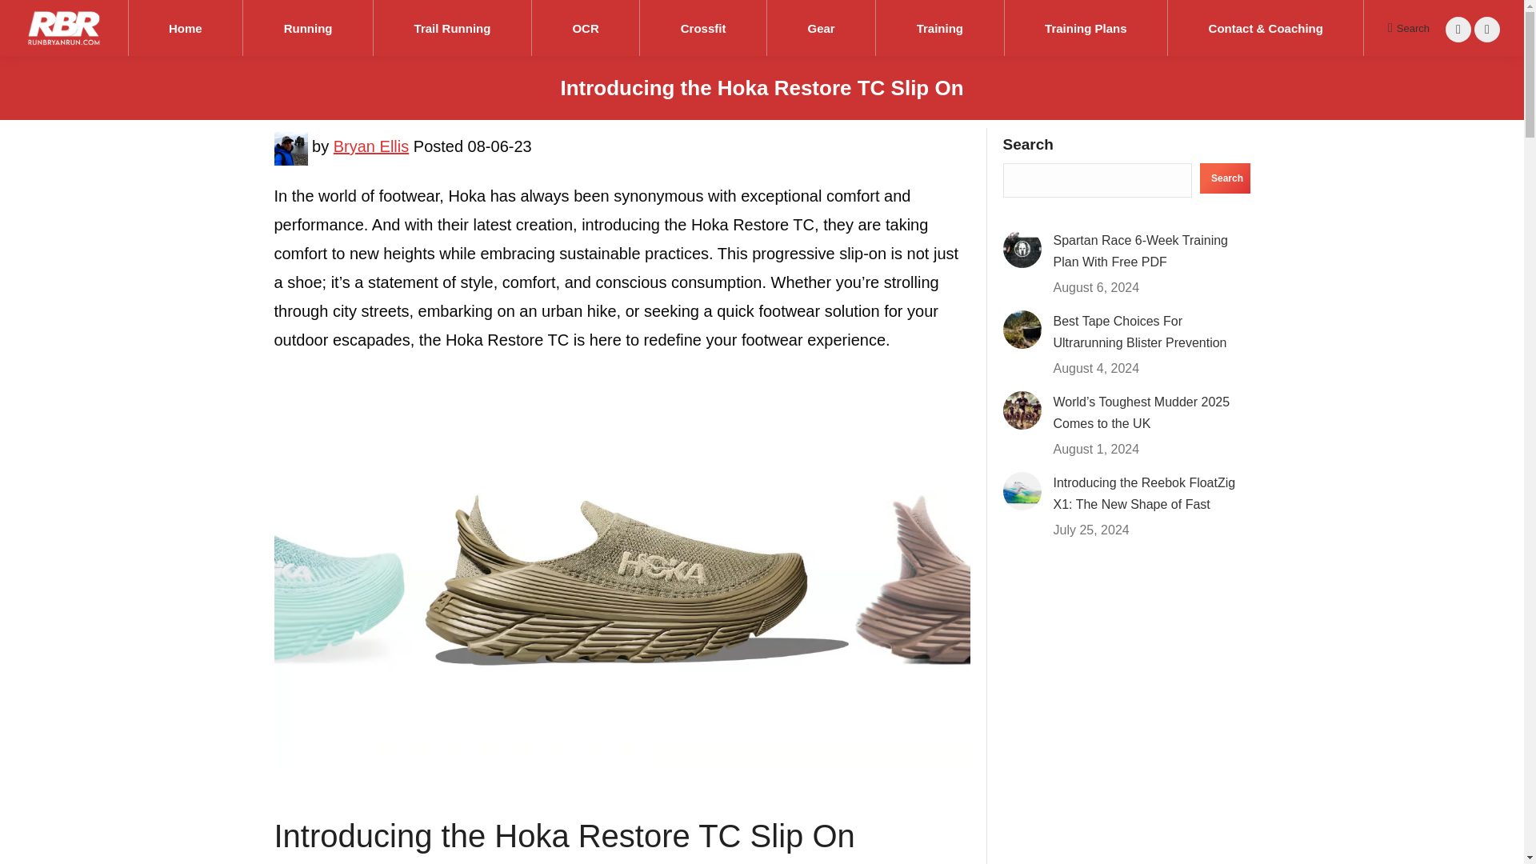 This screenshot has width=1536, height=864. Describe the element at coordinates (307, 28) in the screenshot. I see `Running` at that location.